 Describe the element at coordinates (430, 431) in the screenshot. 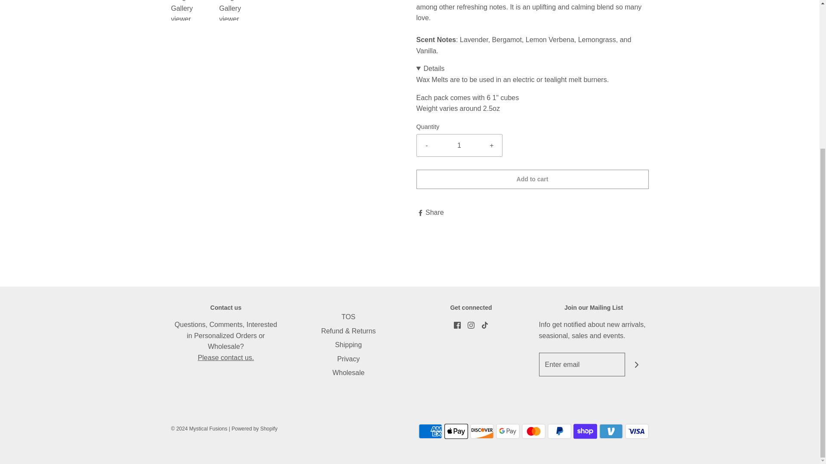

I see `American Express` at that location.